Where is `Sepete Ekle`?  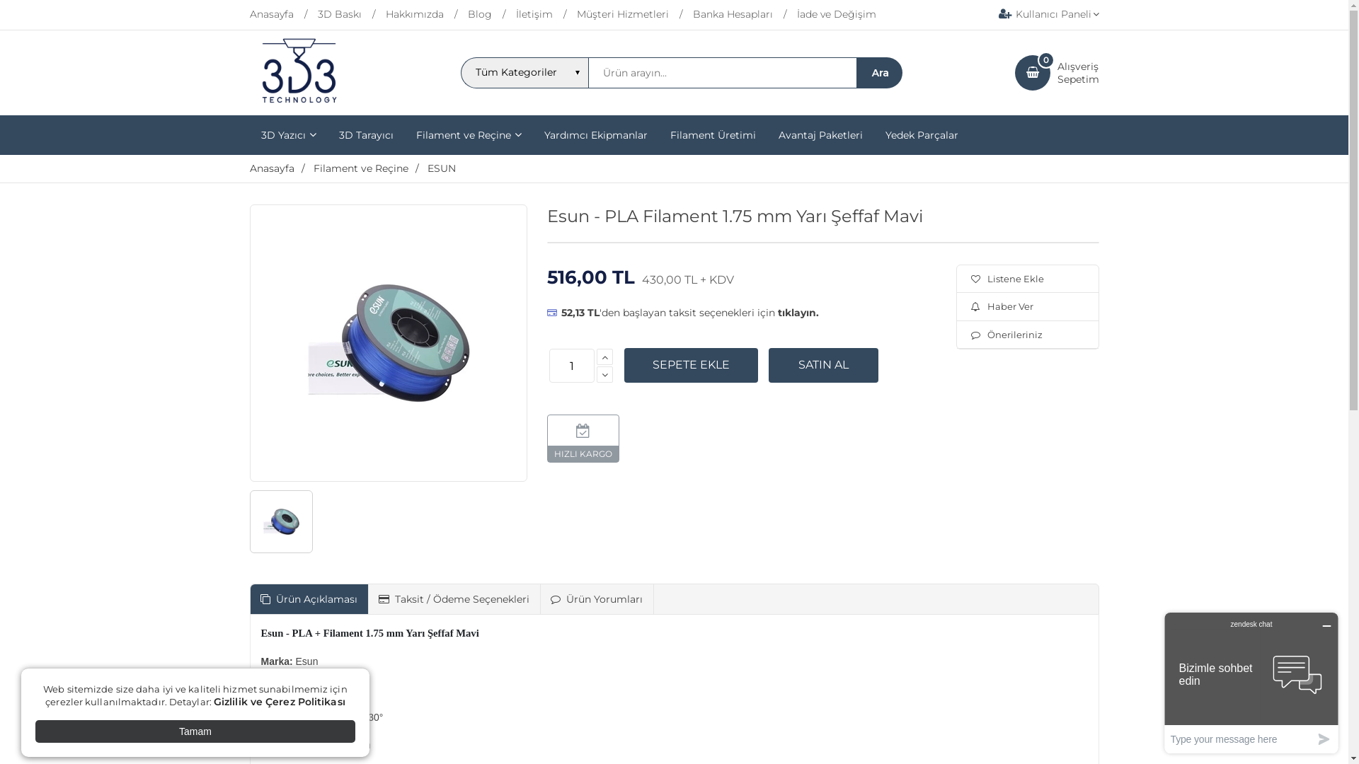
Sepete Ekle is located at coordinates (691, 365).